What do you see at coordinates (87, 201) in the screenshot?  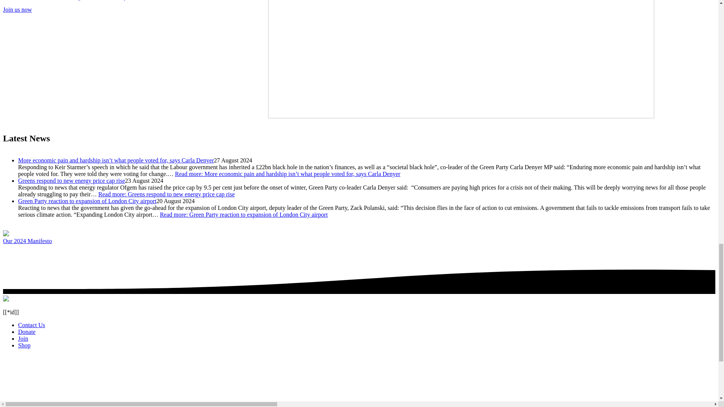 I see `Green Party reaction to expansion of London City airport` at bounding box center [87, 201].